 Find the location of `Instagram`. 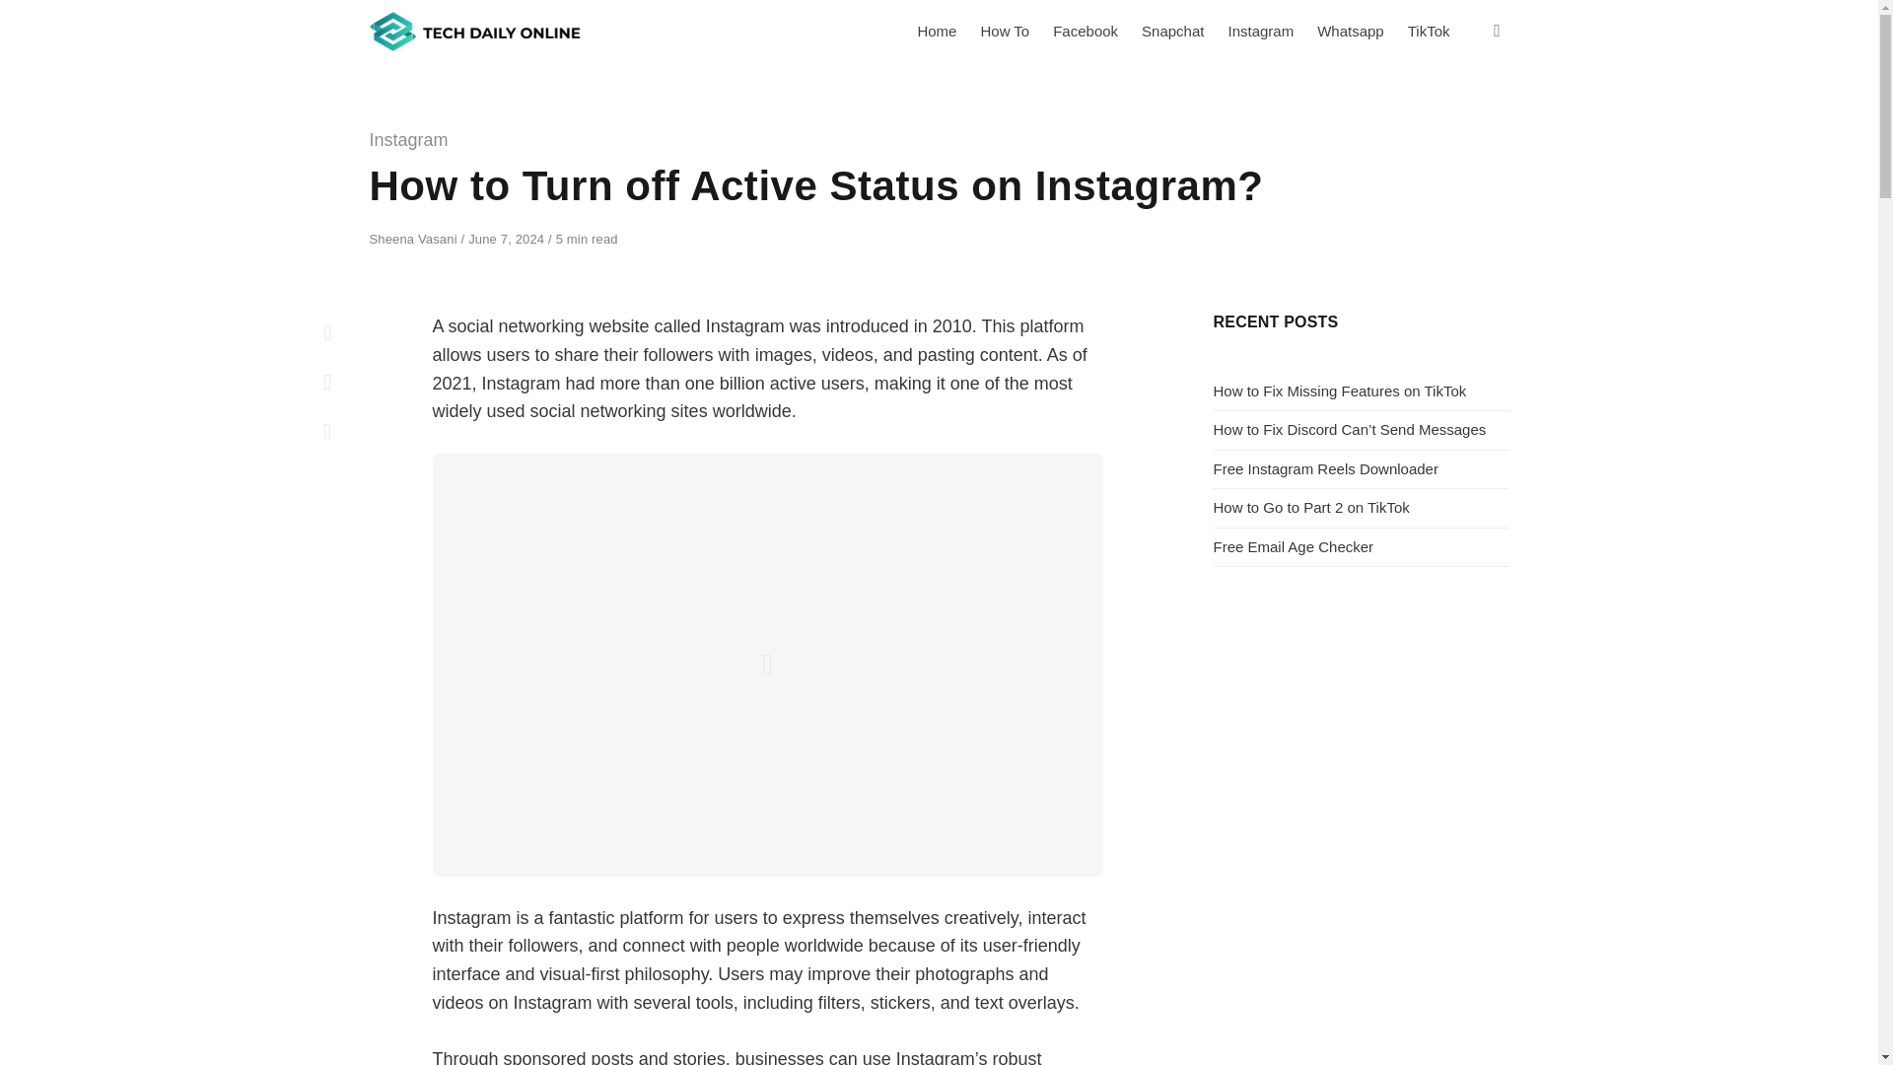

Instagram is located at coordinates (408, 140).